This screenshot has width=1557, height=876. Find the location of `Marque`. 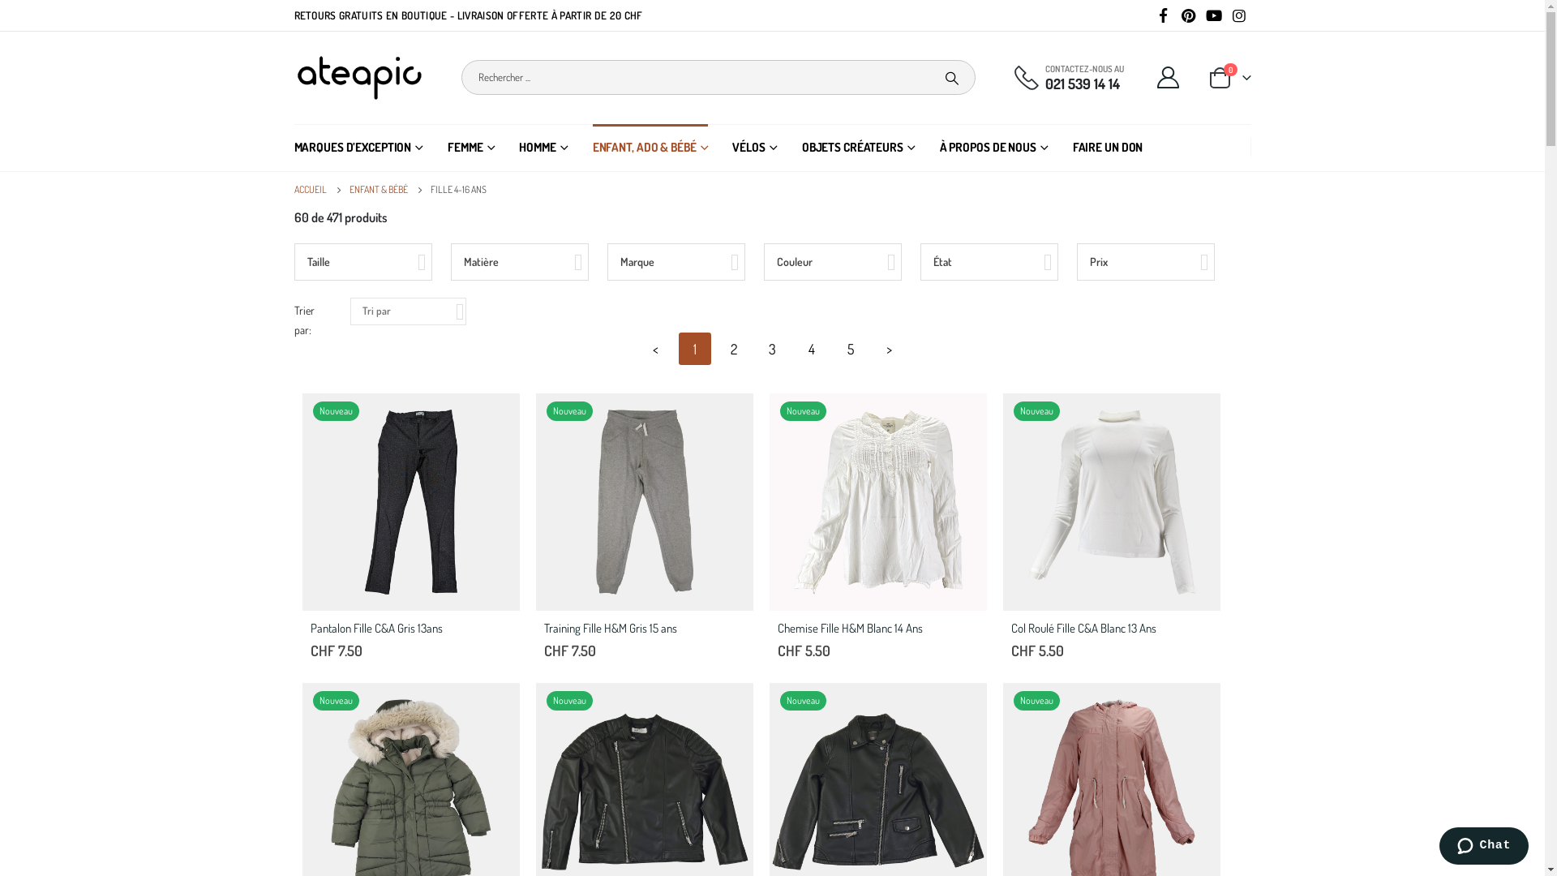

Marque is located at coordinates (676, 262).